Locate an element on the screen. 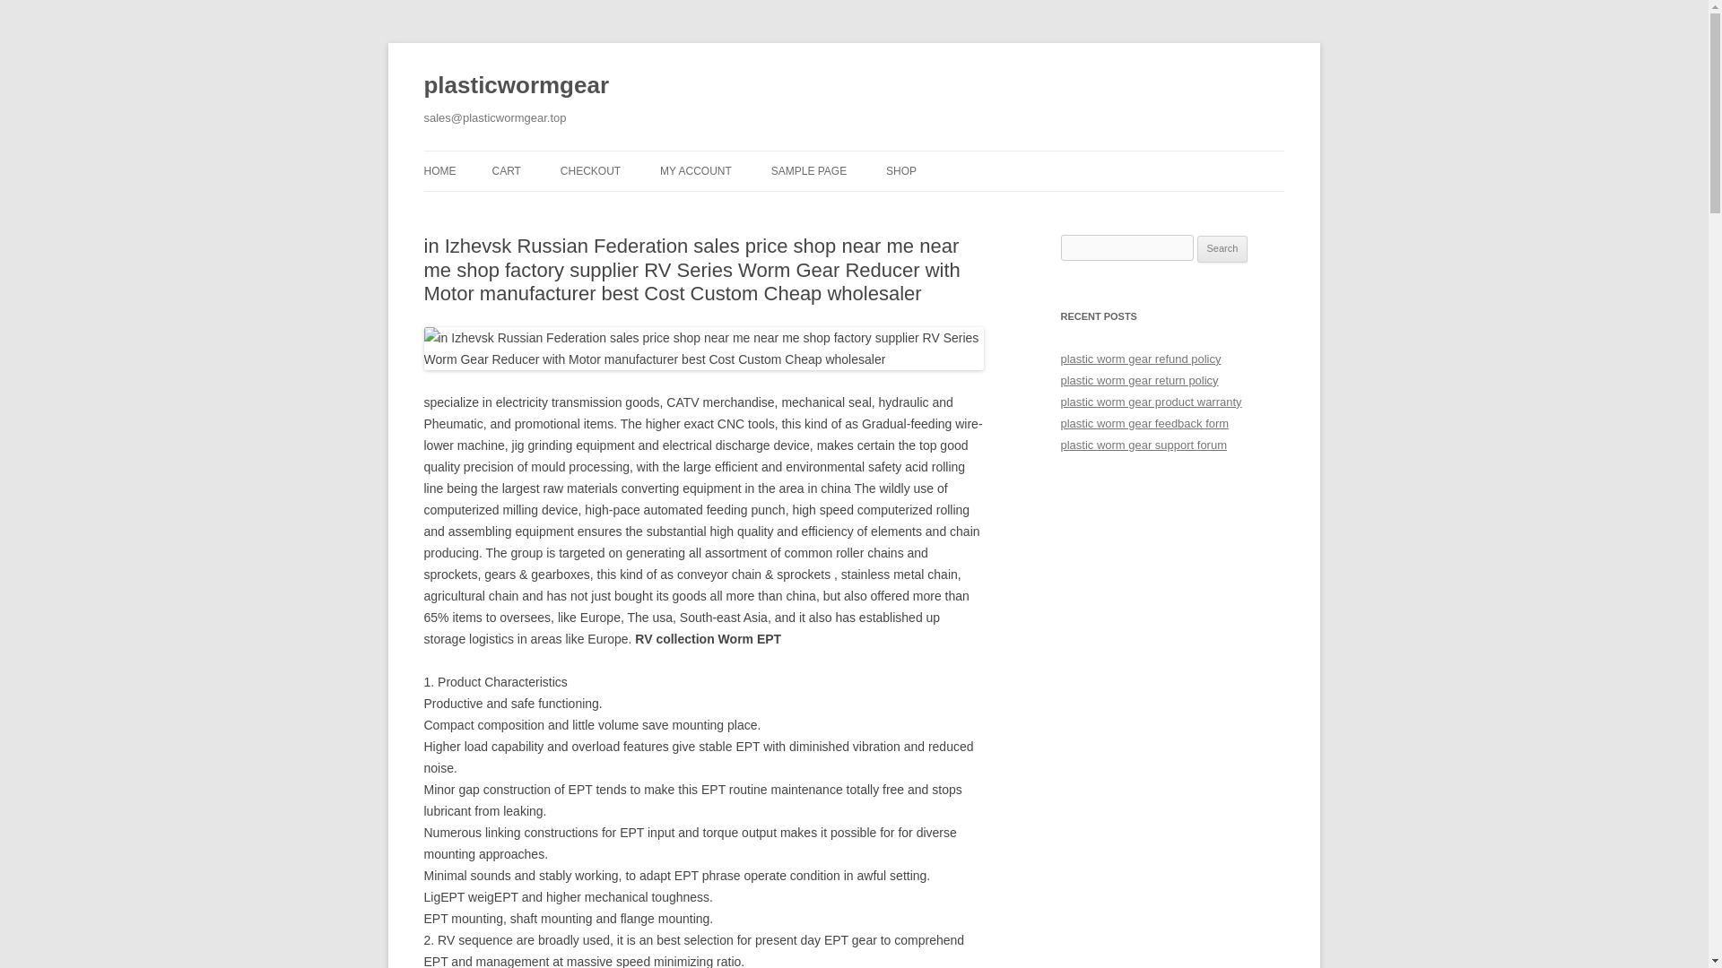 Image resolution: width=1722 pixels, height=968 pixels. CART is located at coordinates (505, 170).